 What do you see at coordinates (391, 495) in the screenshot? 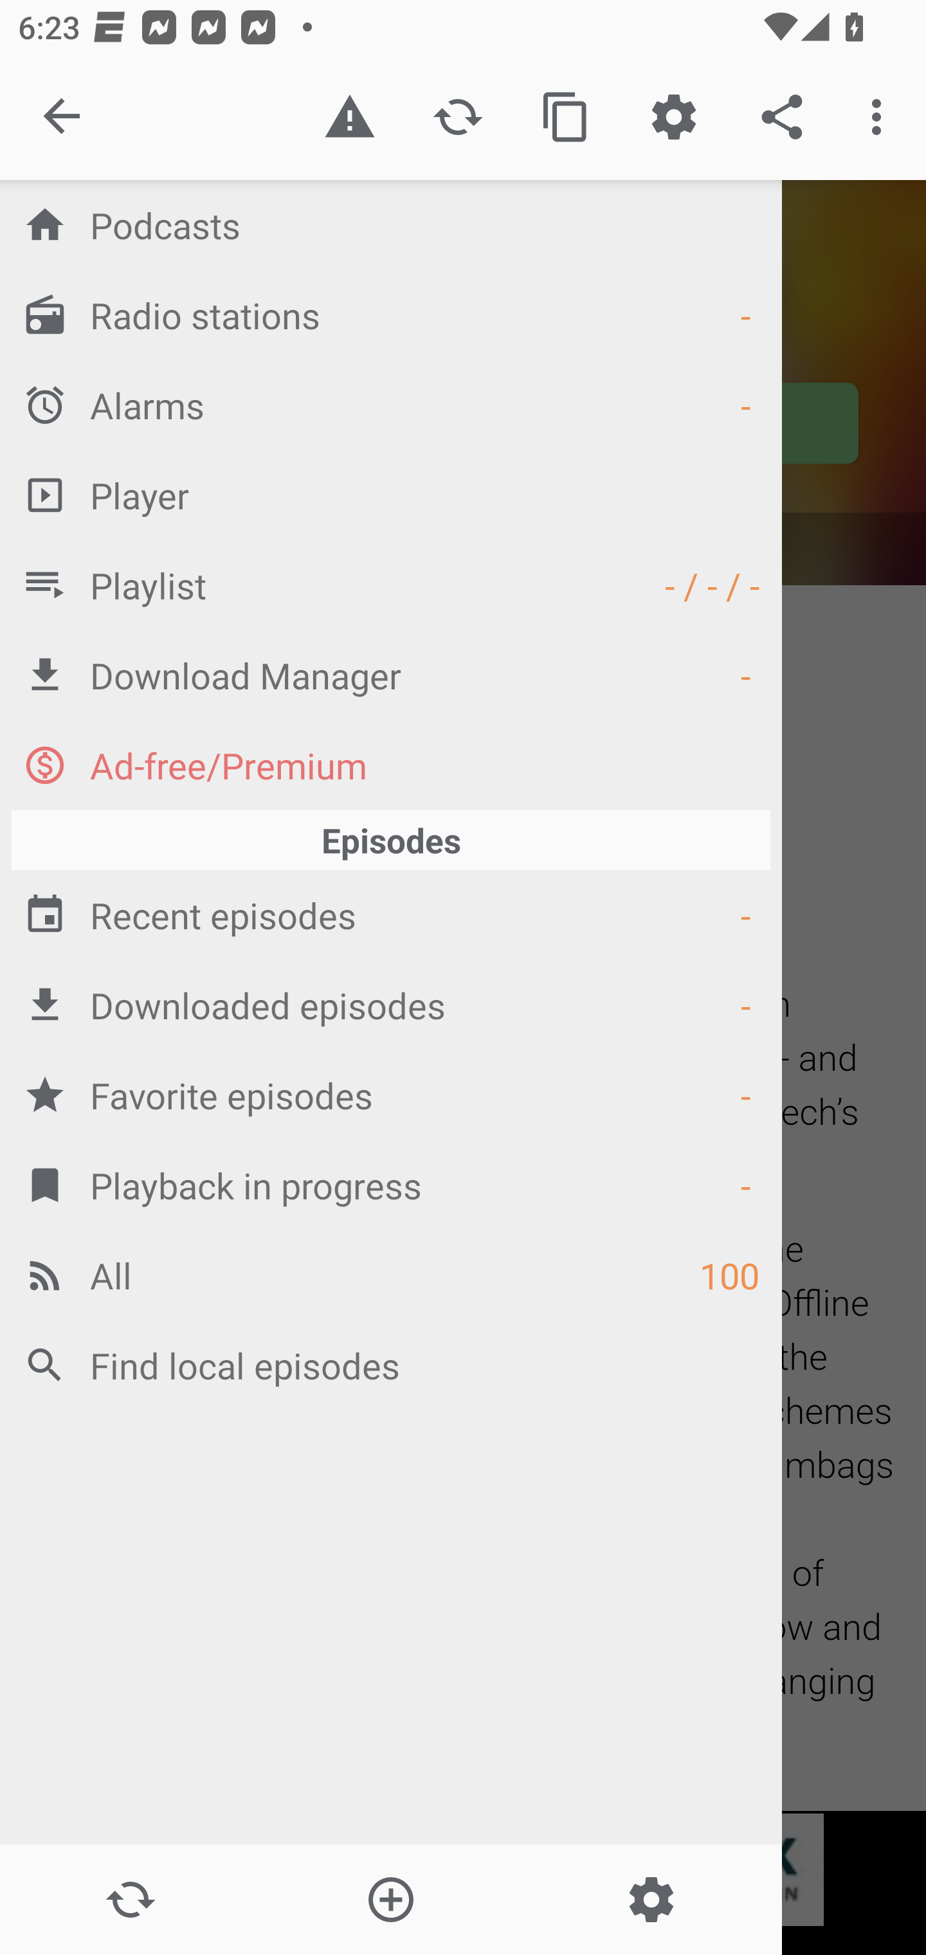
I see `Player` at bounding box center [391, 495].